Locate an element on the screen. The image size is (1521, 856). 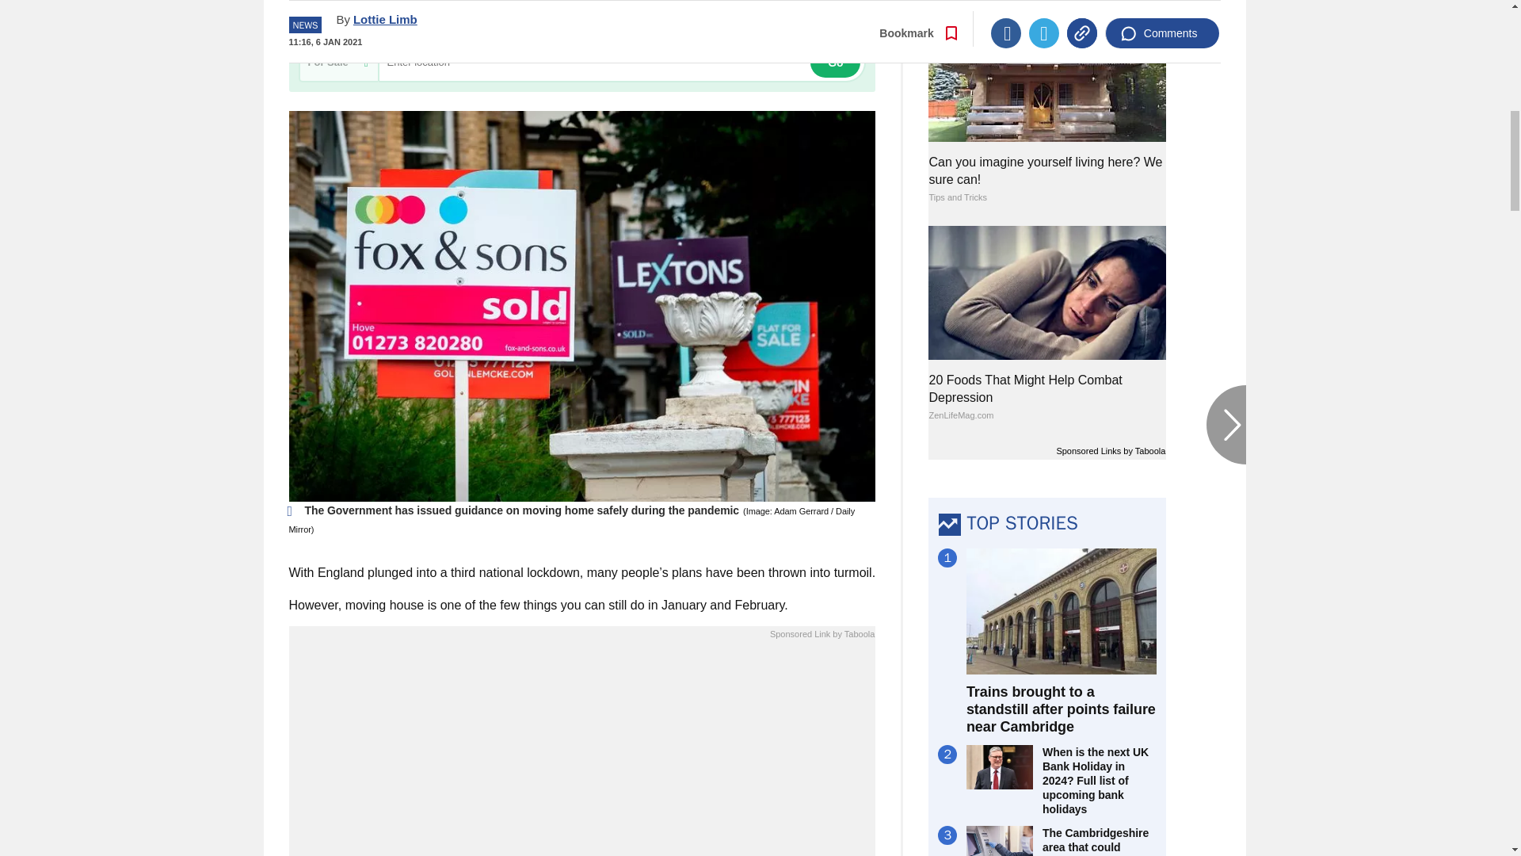
Go is located at coordinates (835, 63).